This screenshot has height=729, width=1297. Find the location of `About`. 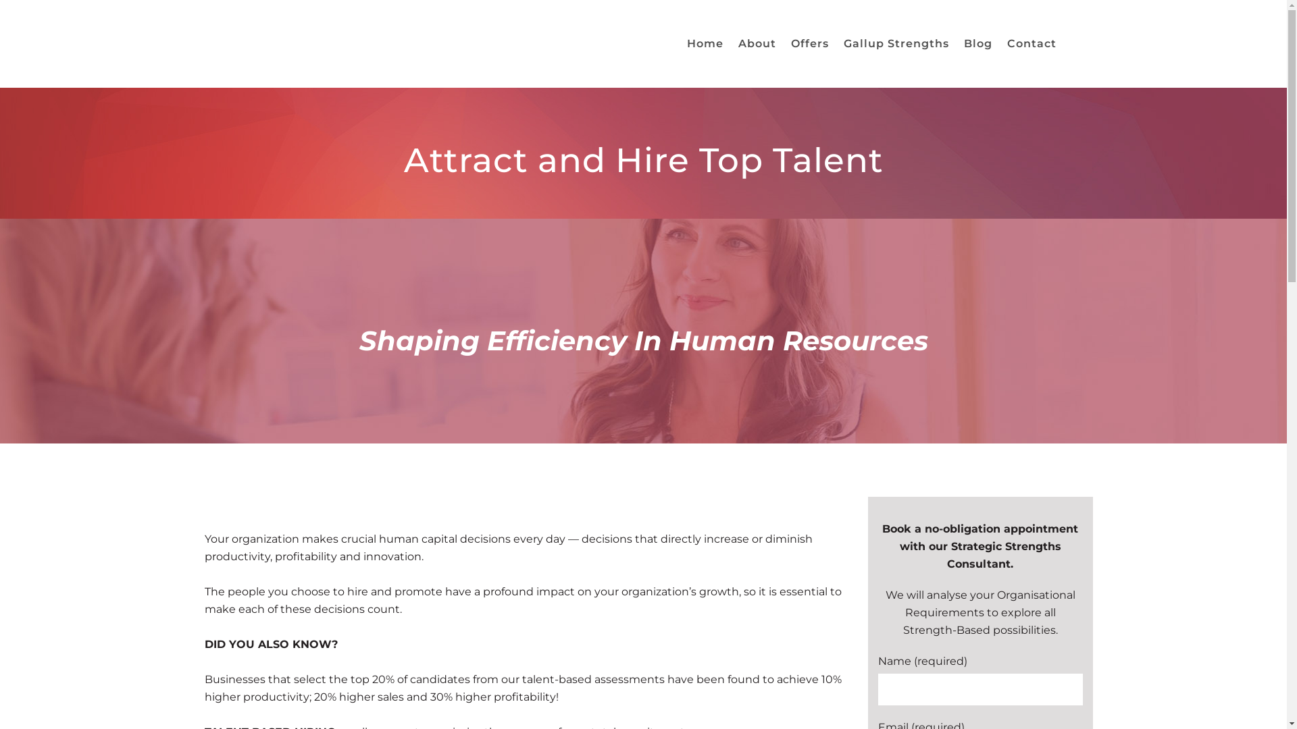

About is located at coordinates (757, 44).